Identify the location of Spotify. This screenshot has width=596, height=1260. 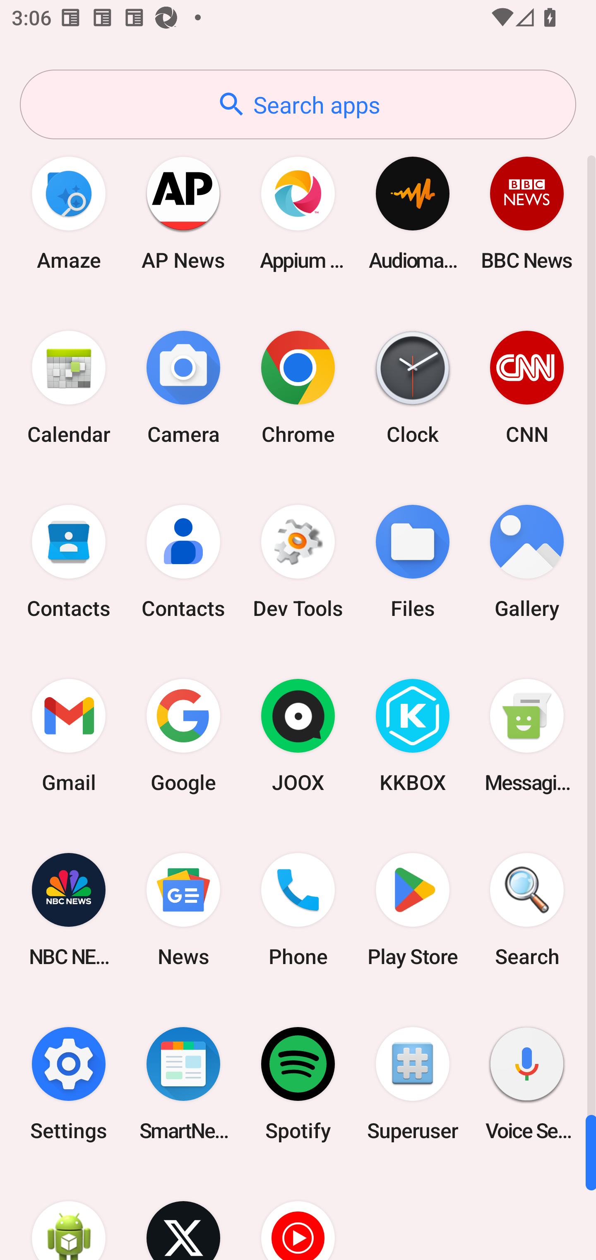
(298, 1083).